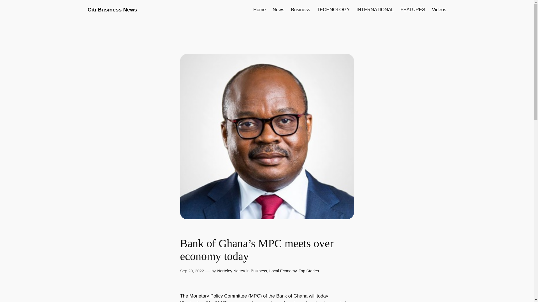  Describe the element at coordinates (279, 10) in the screenshot. I see `News` at that location.